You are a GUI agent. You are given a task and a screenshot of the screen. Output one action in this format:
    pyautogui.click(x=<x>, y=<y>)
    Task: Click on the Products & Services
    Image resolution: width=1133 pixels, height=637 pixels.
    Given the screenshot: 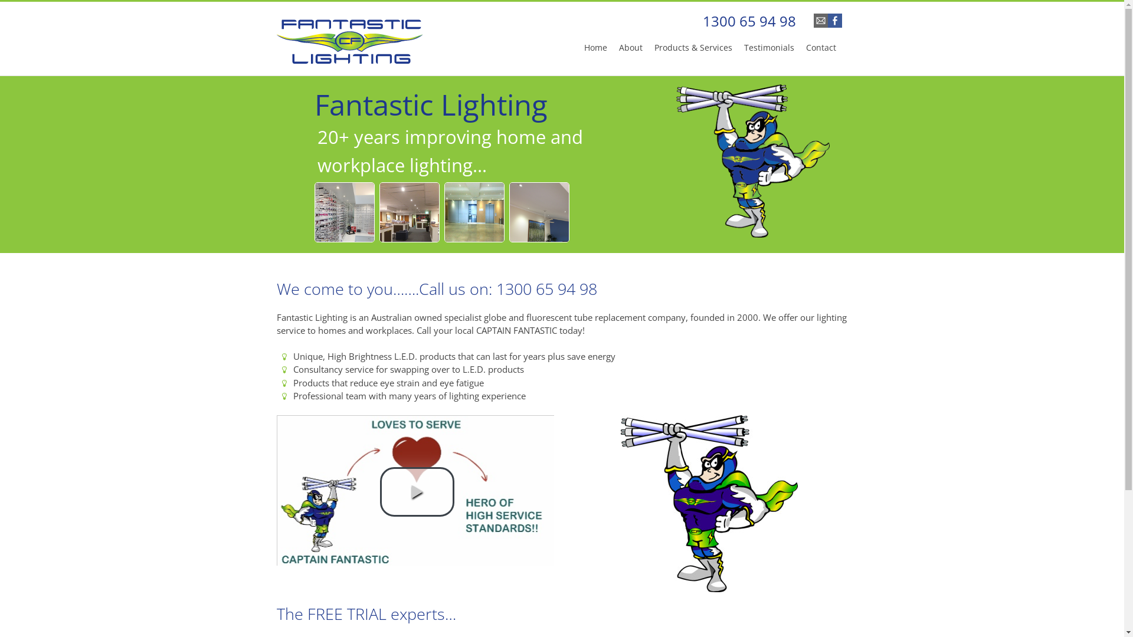 What is the action you would take?
    pyautogui.click(x=693, y=51)
    